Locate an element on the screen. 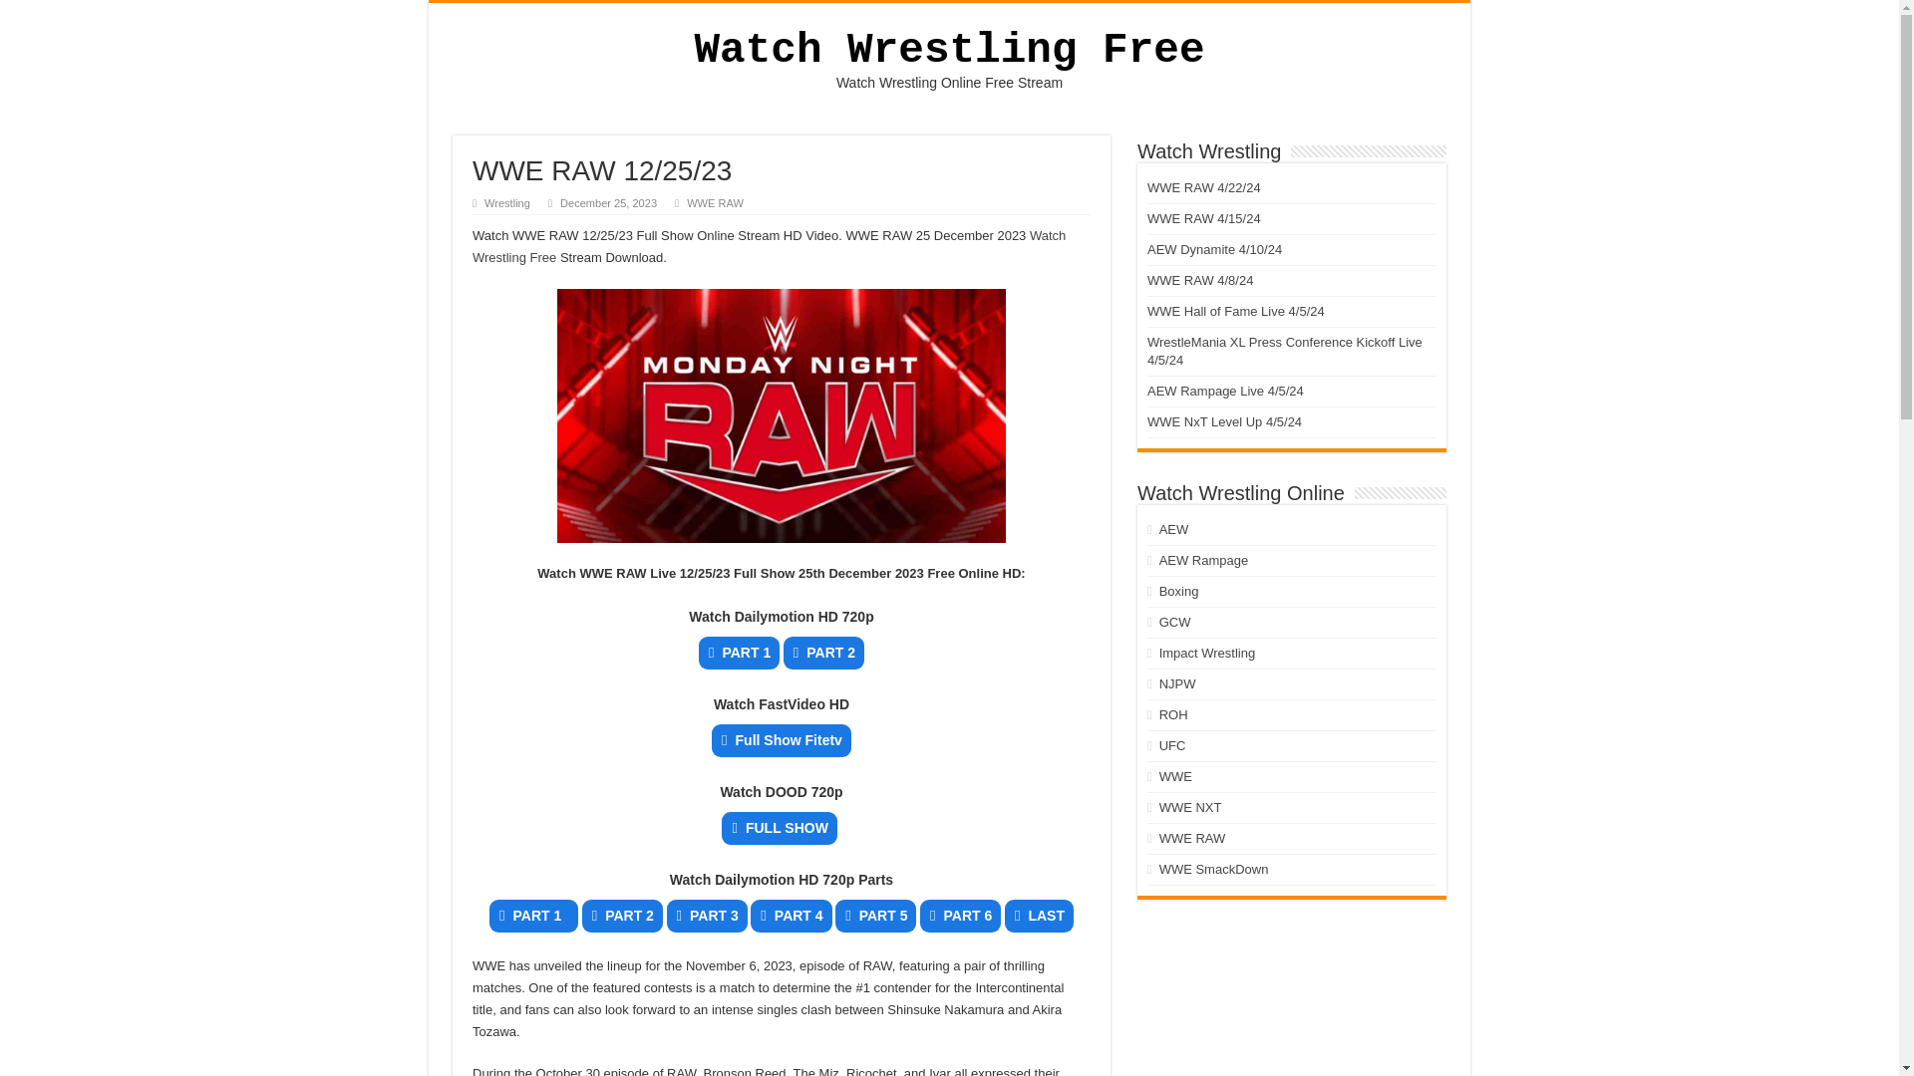  PART 3 is located at coordinates (706, 916).